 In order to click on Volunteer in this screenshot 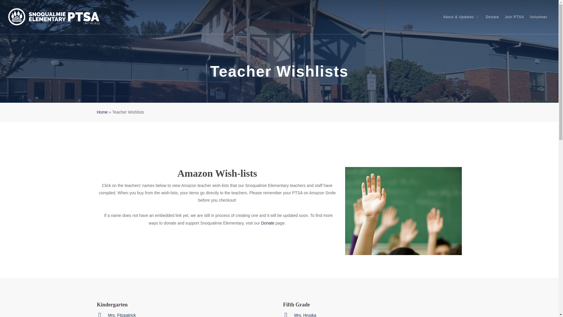, I will do `click(539, 17)`.